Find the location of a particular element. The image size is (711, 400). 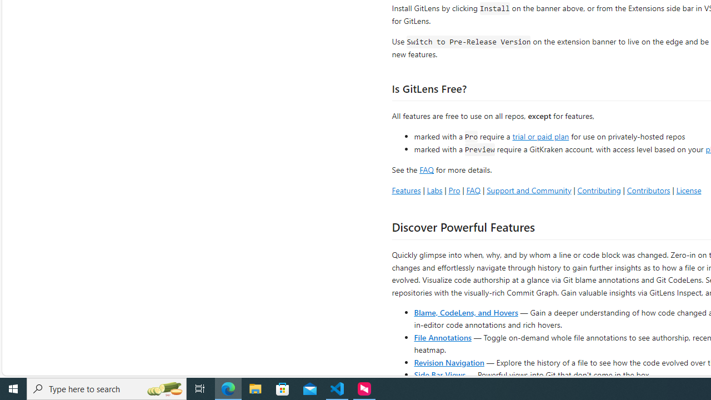

File Annotations is located at coordinates (442, 337).